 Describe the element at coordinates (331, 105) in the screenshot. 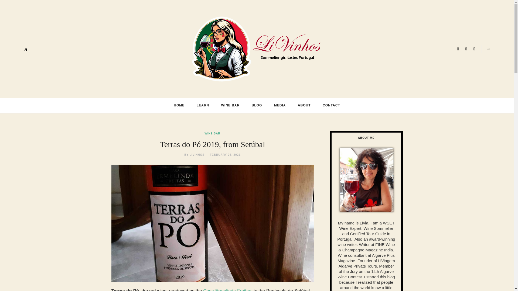

I see `CONTACT` at that location.